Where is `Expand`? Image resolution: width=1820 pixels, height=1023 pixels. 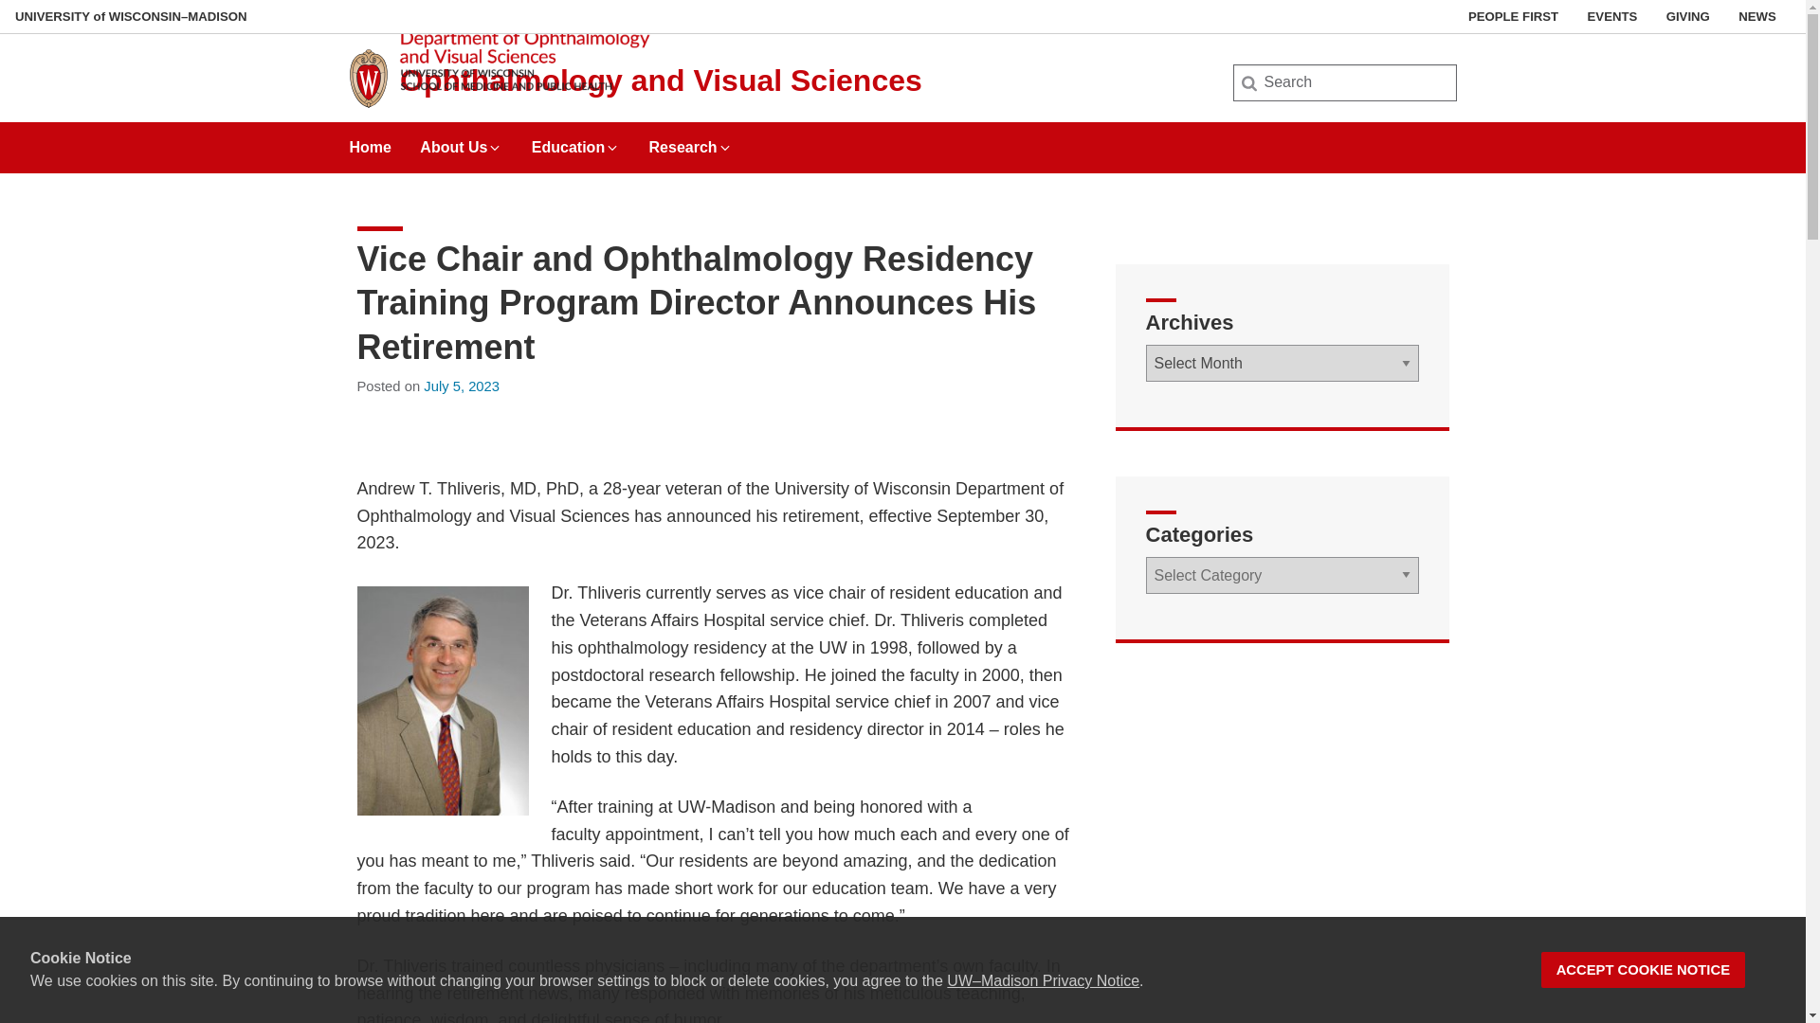
Expand is located at coordinates (495, 148).